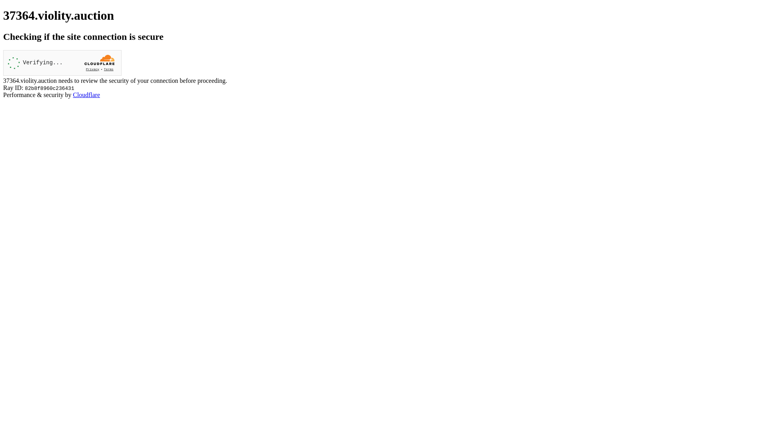 This screenshot has width=758, height=426. Describe the element at coordinates (86, 95) in the screenshot. I see `Cloudflare` at that location.